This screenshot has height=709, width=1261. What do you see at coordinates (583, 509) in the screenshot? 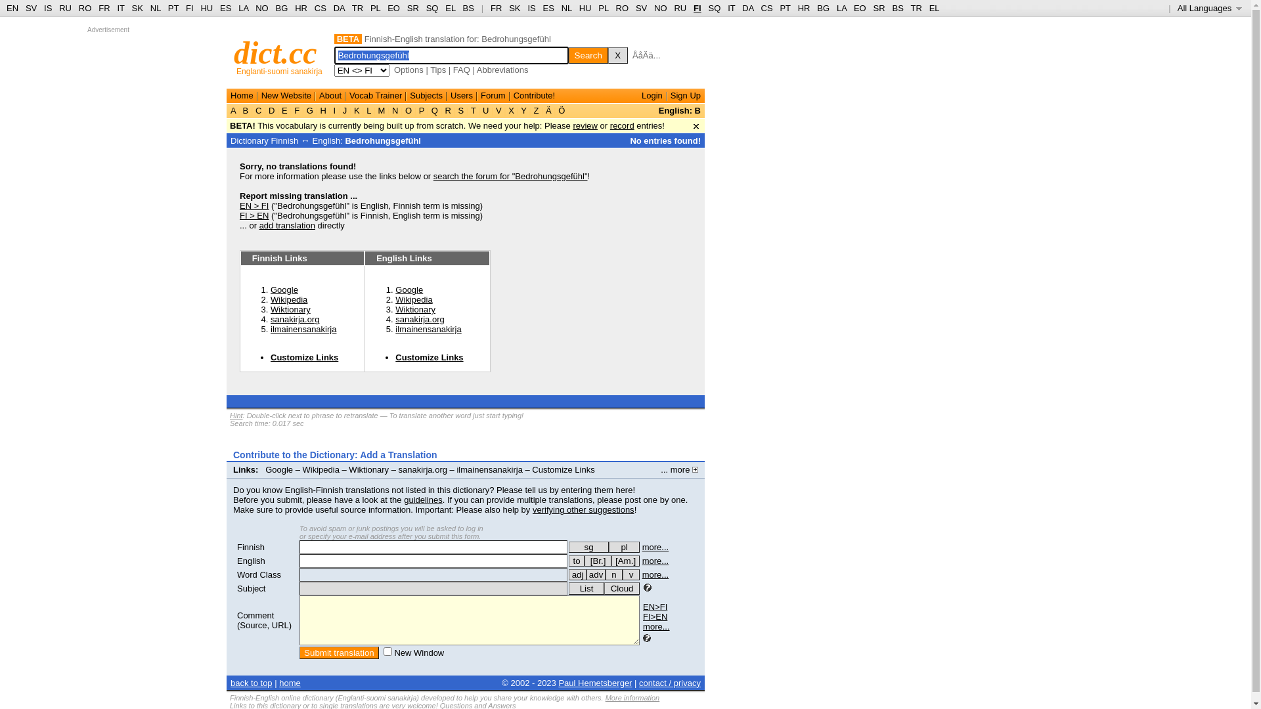
I see `verifying other suggestions` at bounding box center [583, 509].